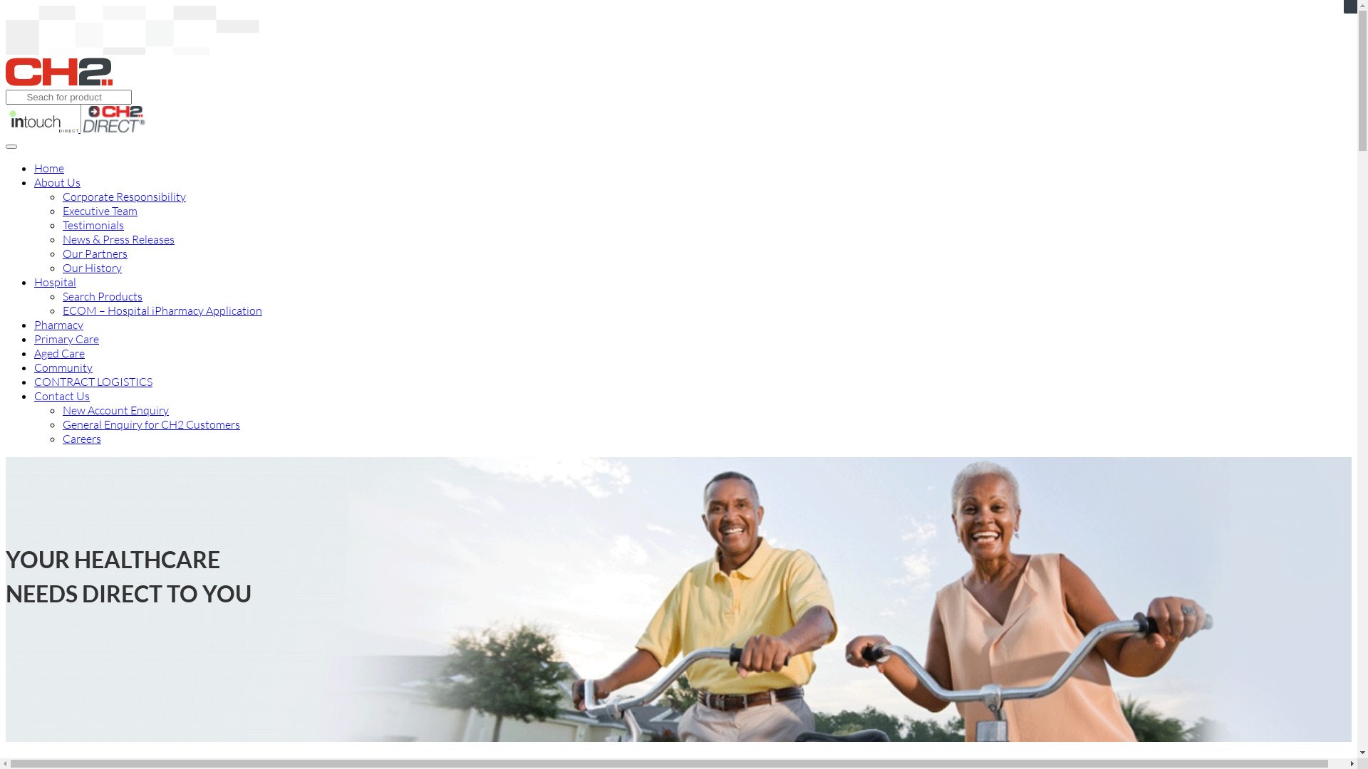  I want to click on Contact Us, so click(62, 396).